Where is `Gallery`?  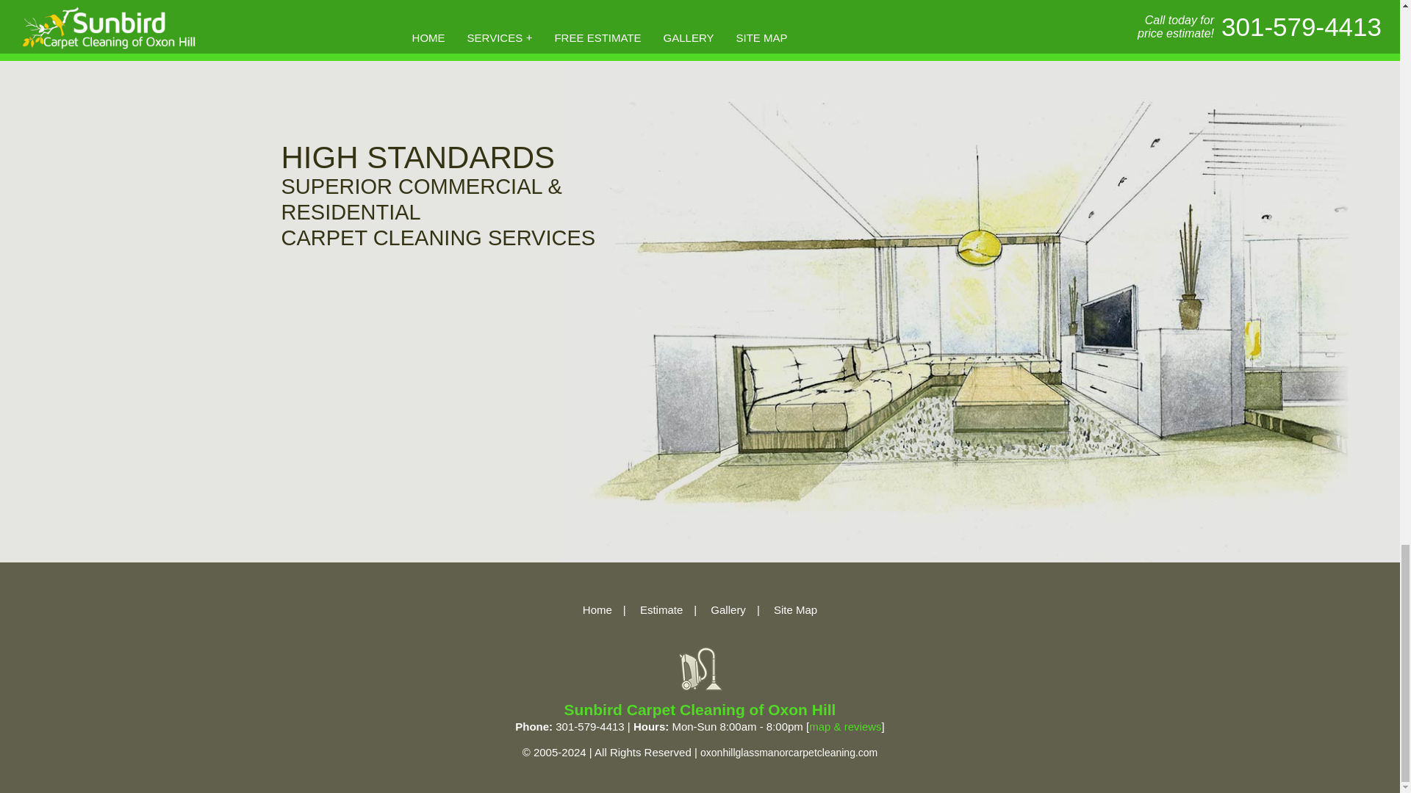
Gallery is located at coordinates (728, 609).